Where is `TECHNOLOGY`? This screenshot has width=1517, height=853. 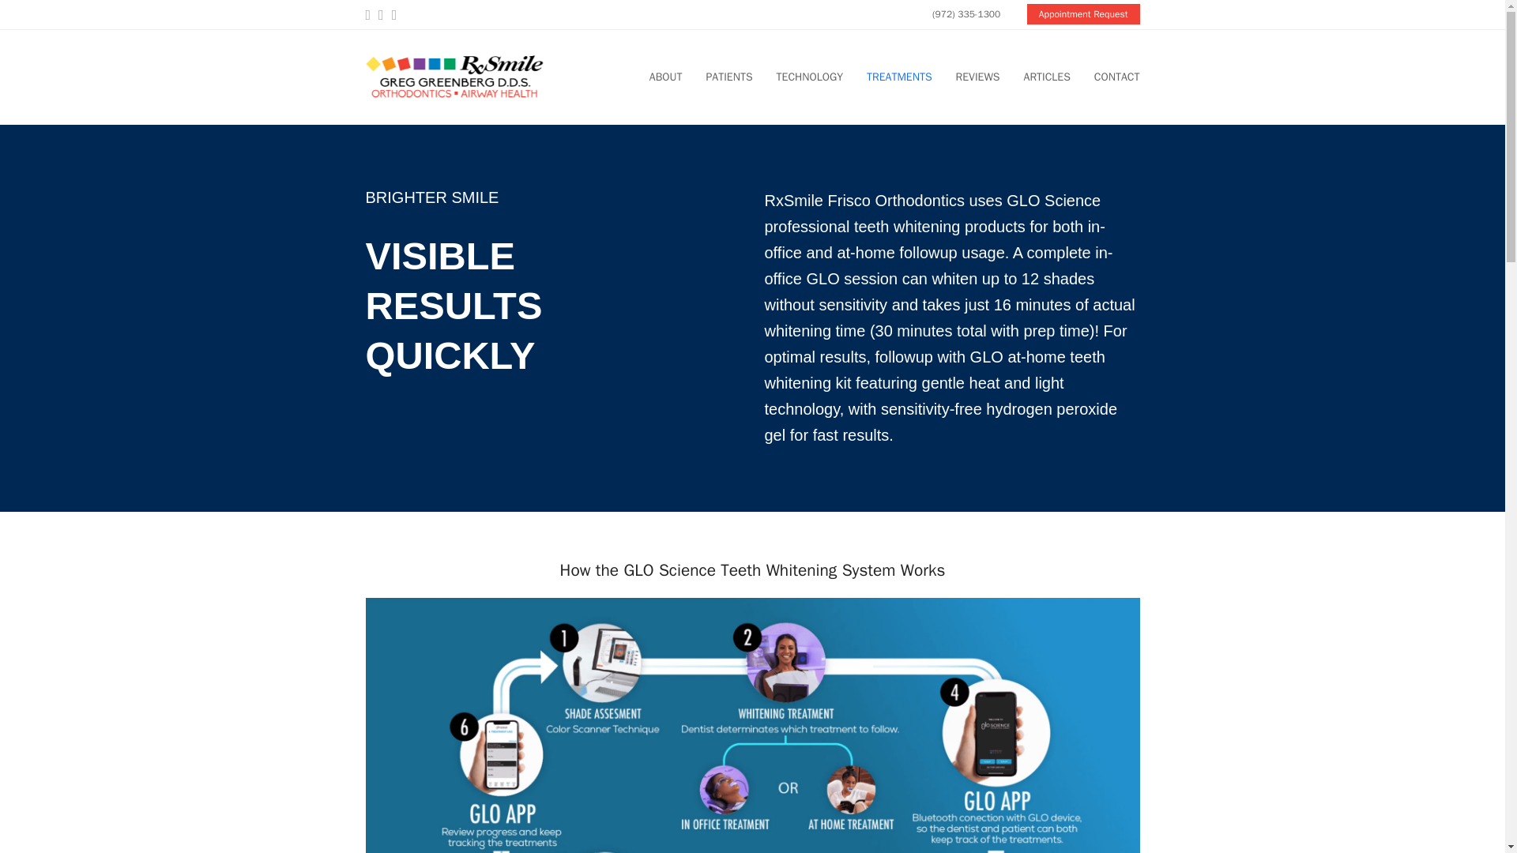
TECHNOLOGY is located at coordinates (809, 77).